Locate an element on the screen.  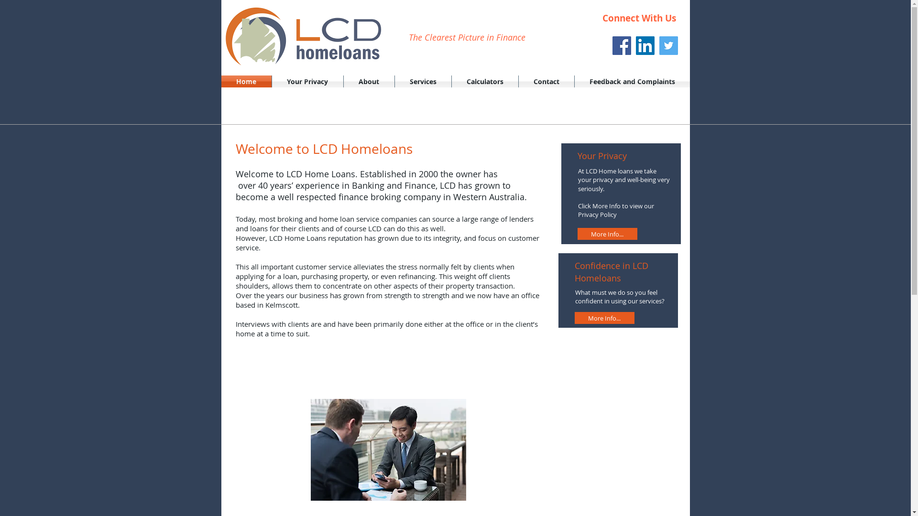
Calculators is located at coordinates (485, 81).